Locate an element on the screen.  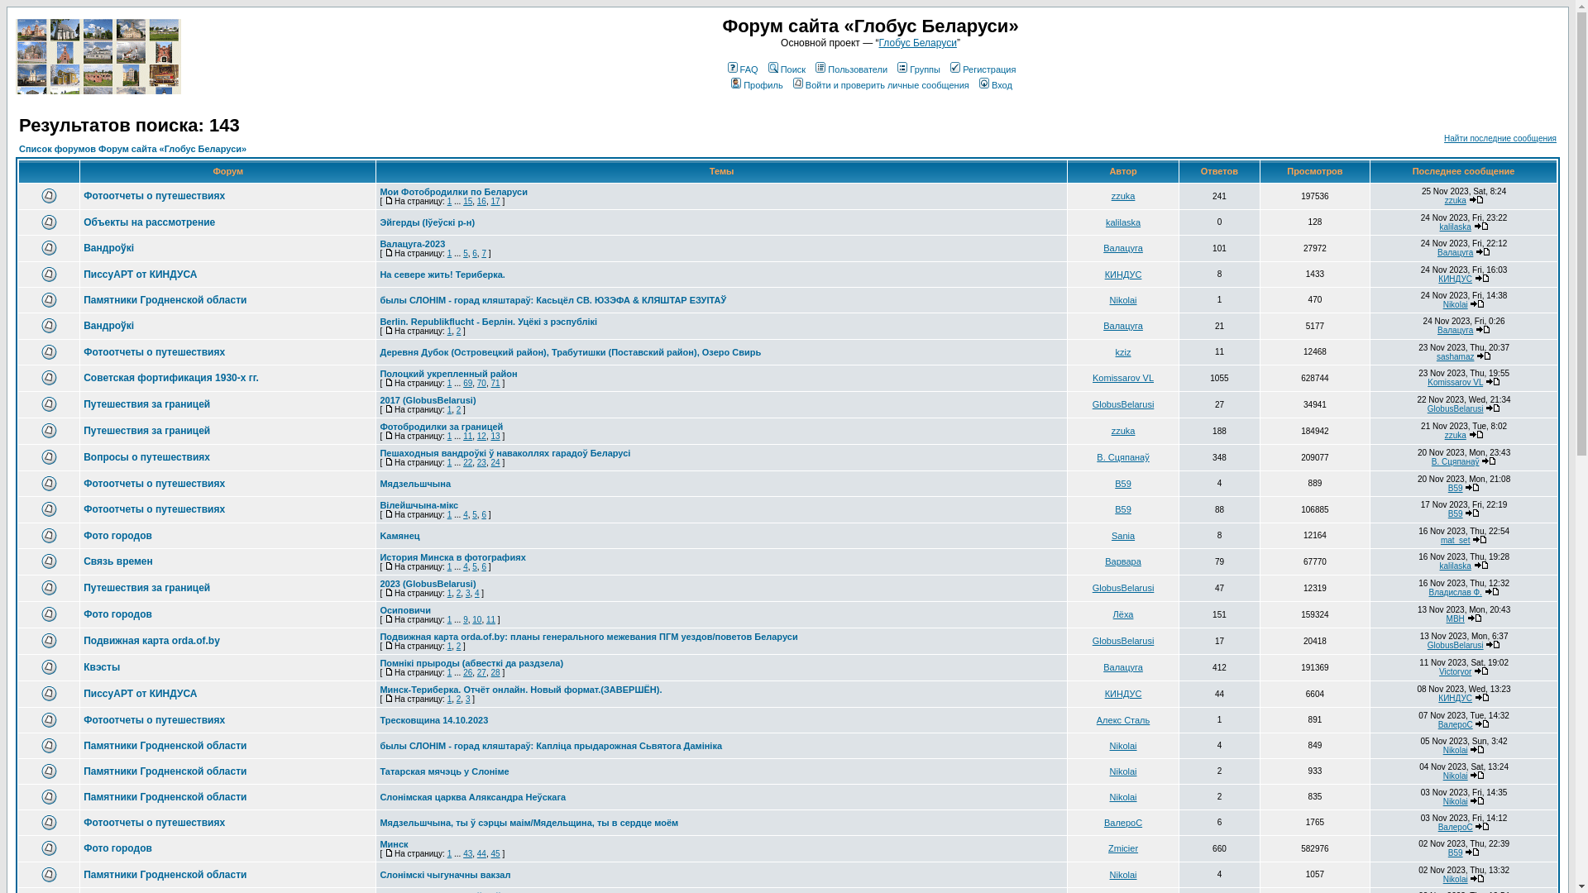
1 is located at coordinates (450, 410).